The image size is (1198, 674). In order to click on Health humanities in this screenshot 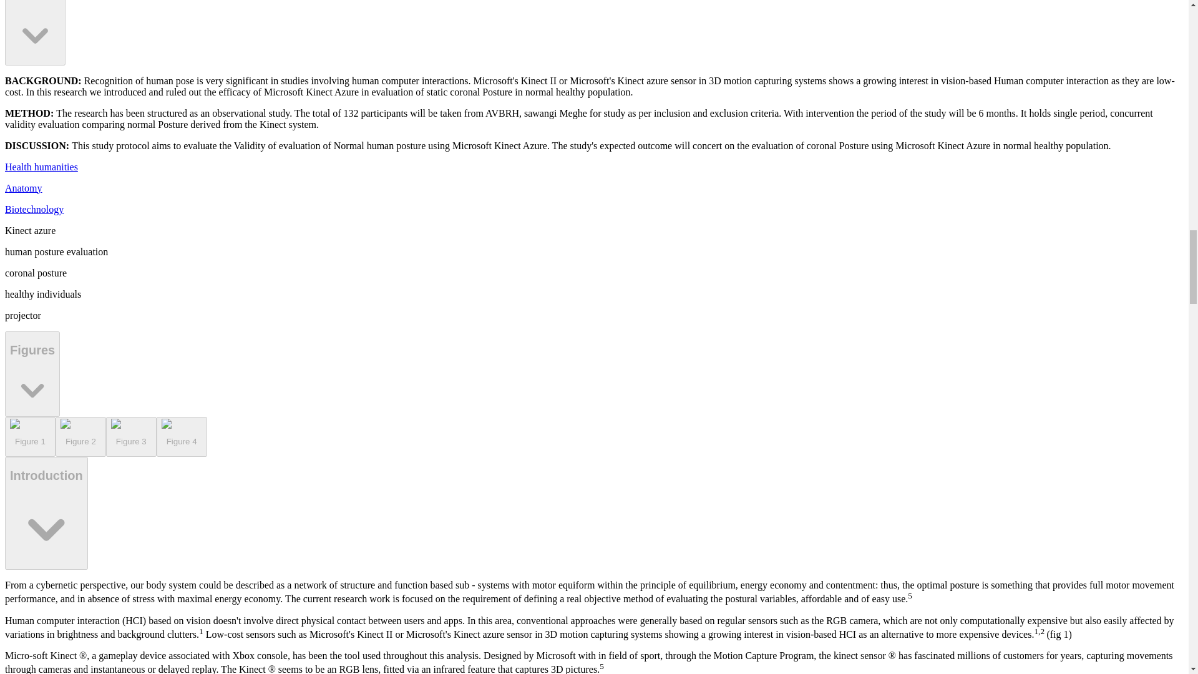, I will do `click(41, 167)`.